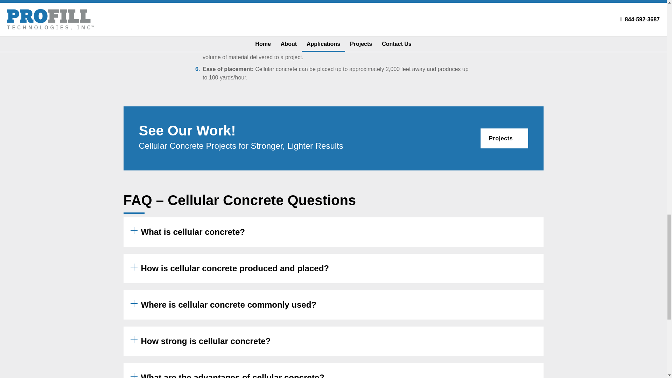  What do you see at coordinates (333, 268) in the screenshot?
I see `How is cellular concrete produced and placed?` at bounding box center [333, 268].